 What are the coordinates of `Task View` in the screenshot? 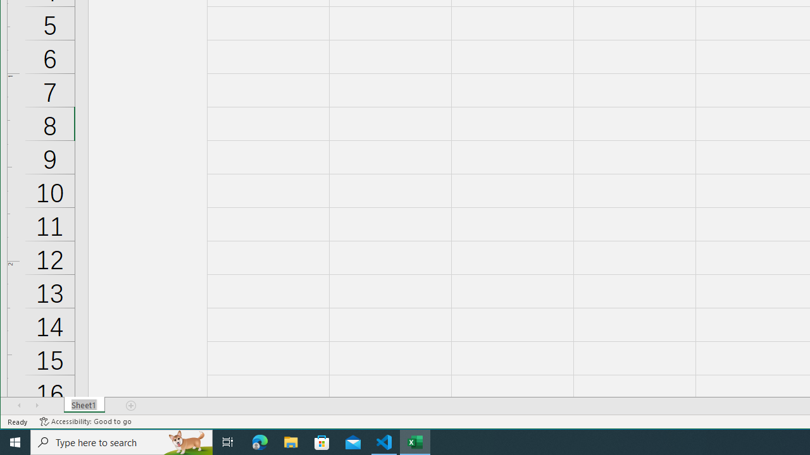 It's located at (228, 442).